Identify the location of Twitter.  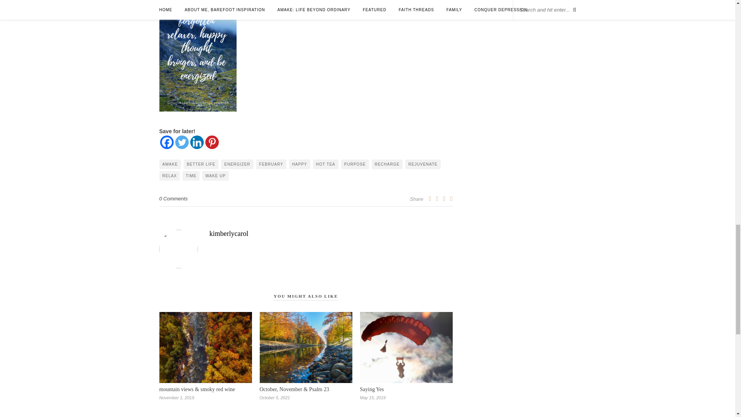
(182, 142).